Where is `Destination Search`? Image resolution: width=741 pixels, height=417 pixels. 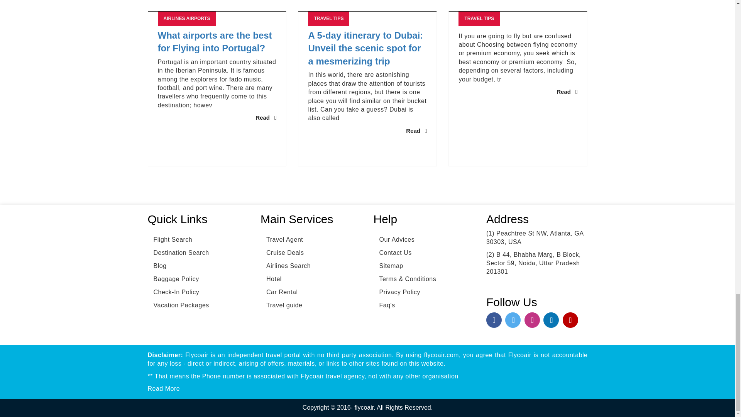 Destination Search is located at coordinates (178, 253).